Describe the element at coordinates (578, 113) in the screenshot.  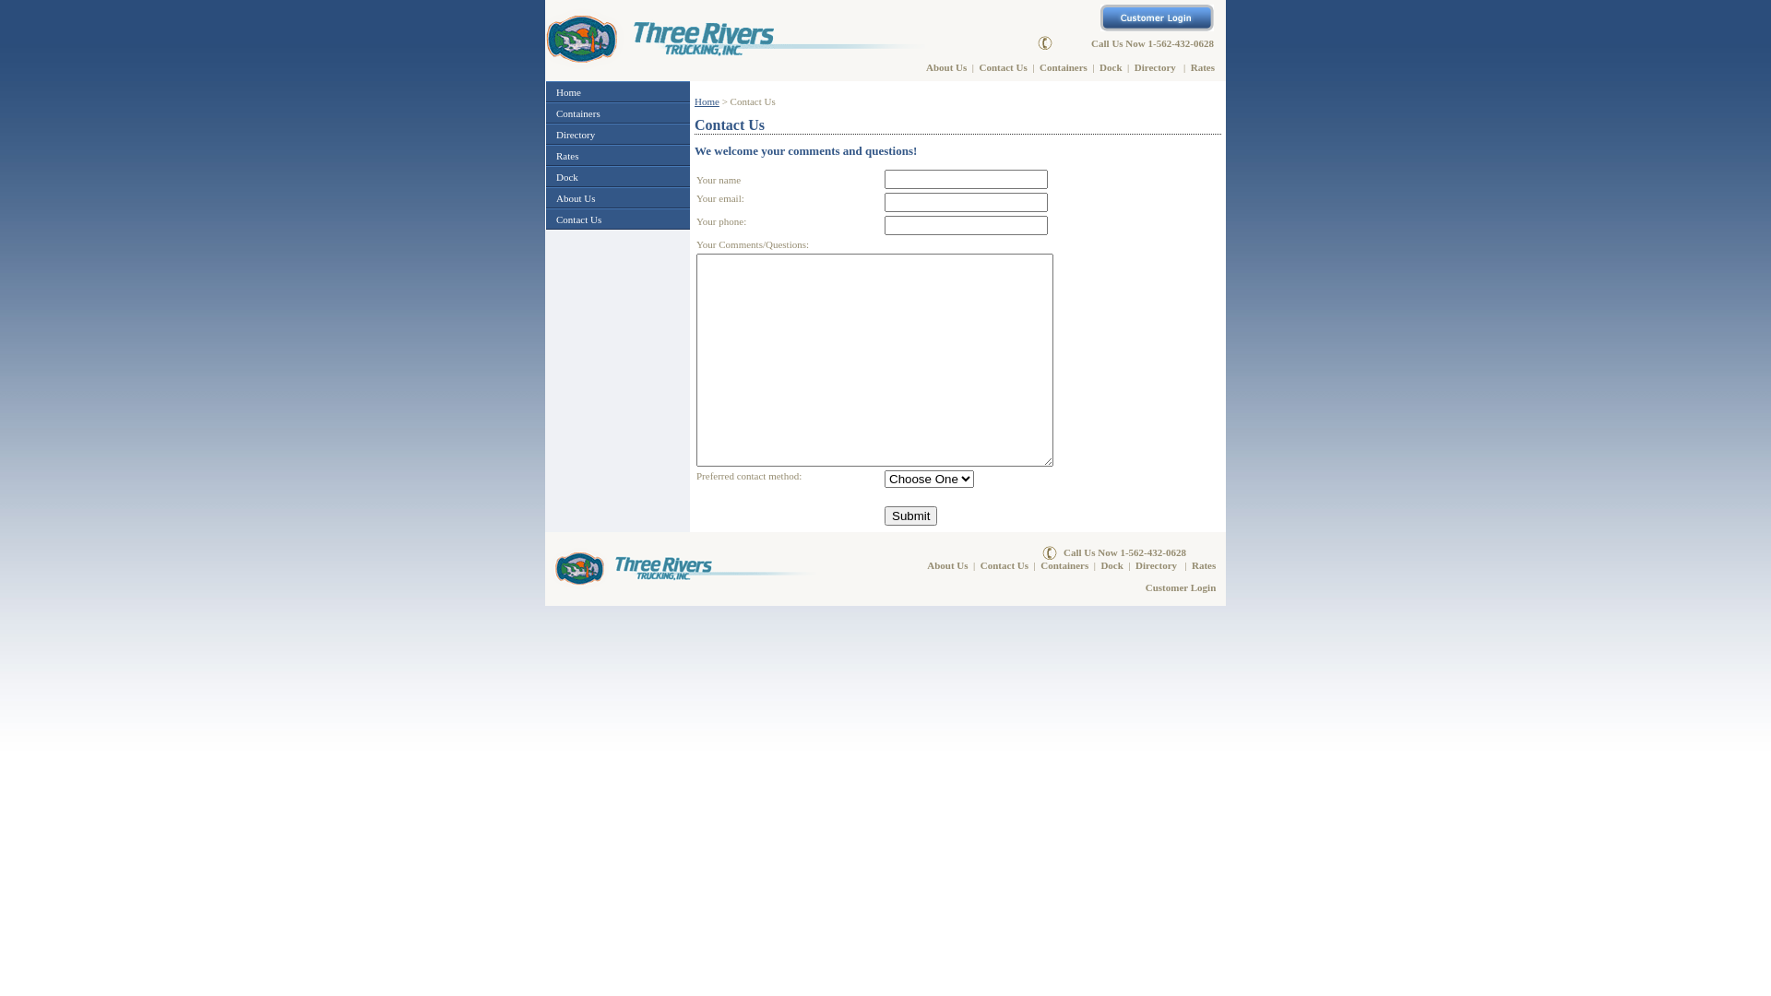
I see `Containers` at that location.